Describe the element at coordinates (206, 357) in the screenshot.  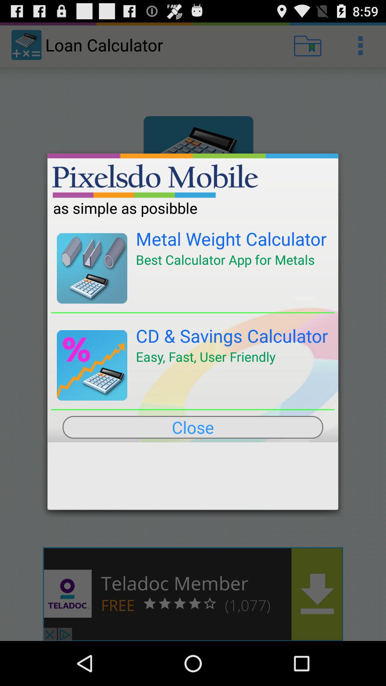
I see `flip to the easy fast user icon` at that location.